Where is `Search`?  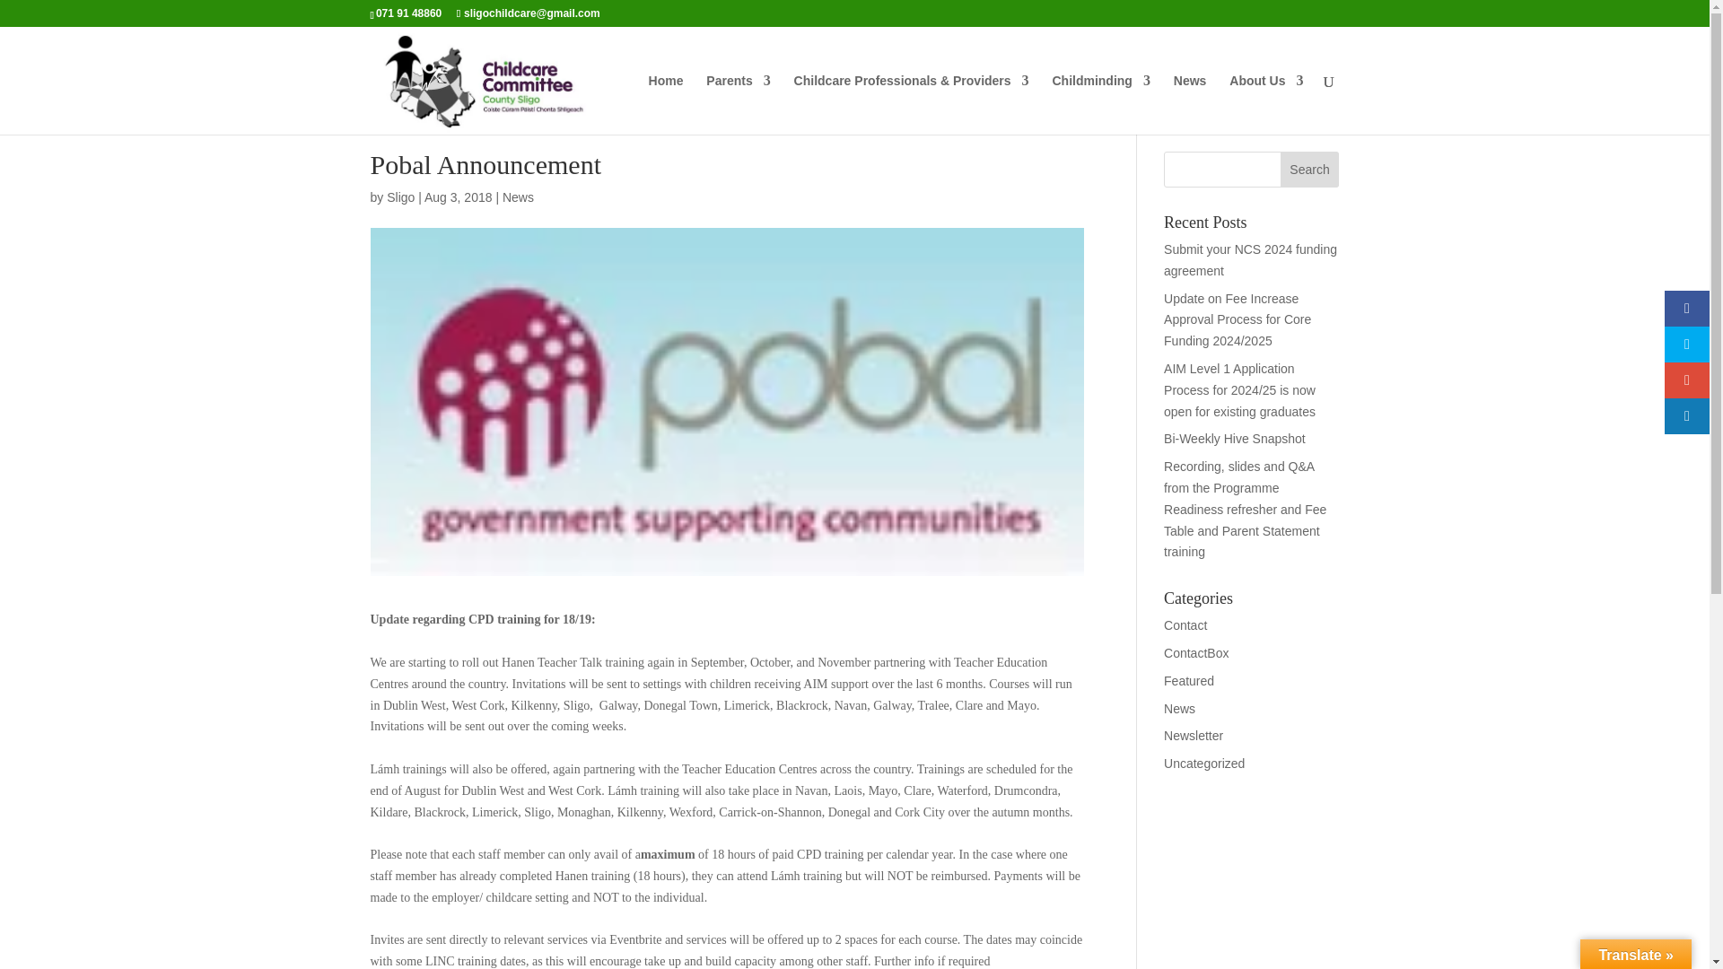 Search is located at coordinates (1310, 169).